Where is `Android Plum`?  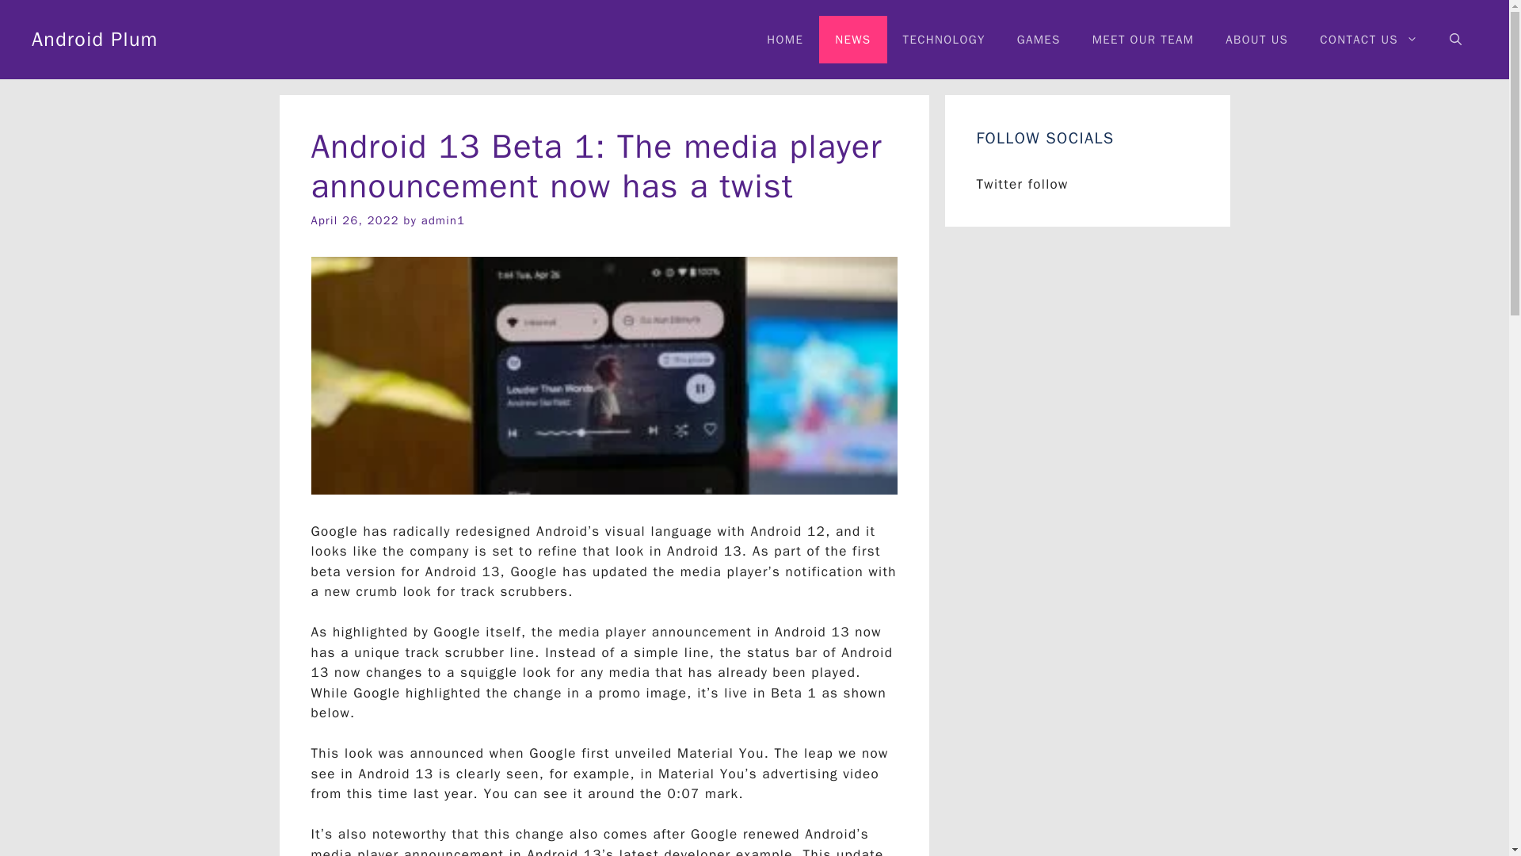
Android Plum is located at coordinates (95, 38).